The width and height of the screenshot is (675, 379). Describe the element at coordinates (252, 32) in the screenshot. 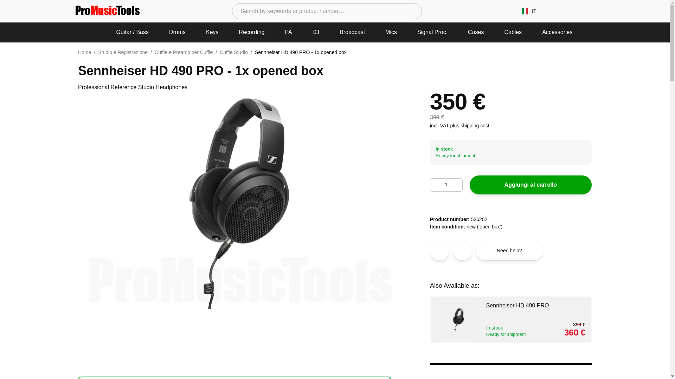

I see `Recording` at that location.